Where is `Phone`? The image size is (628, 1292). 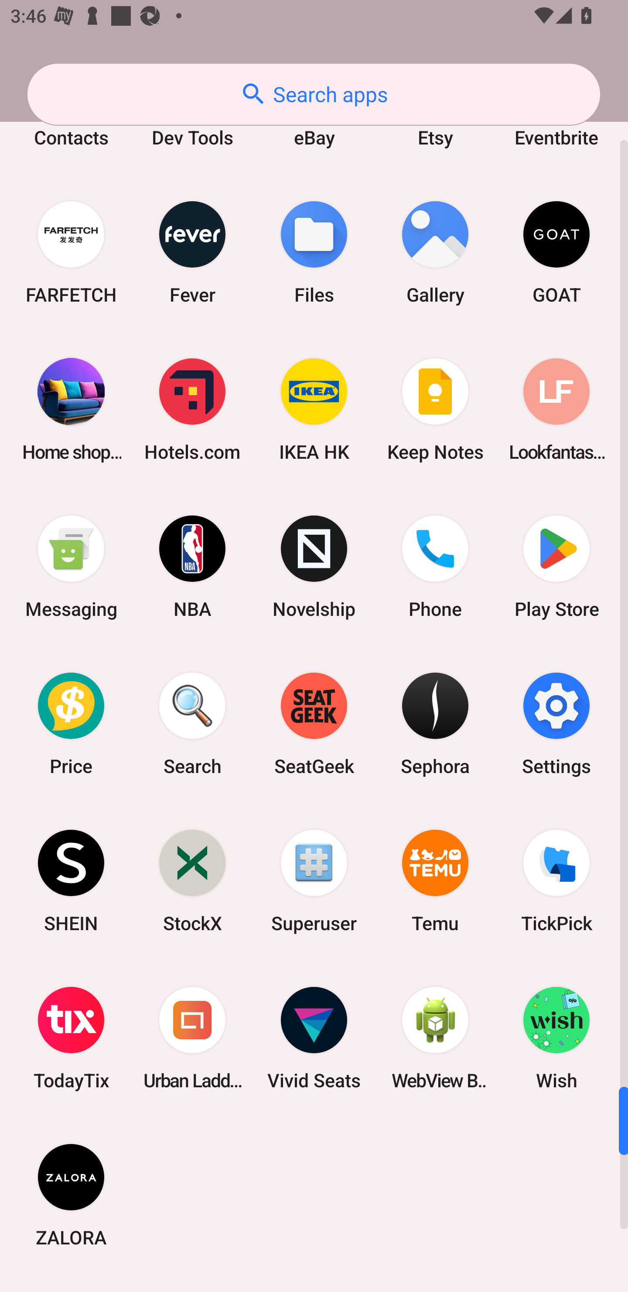 Phone is located at coordinates (435, 567).